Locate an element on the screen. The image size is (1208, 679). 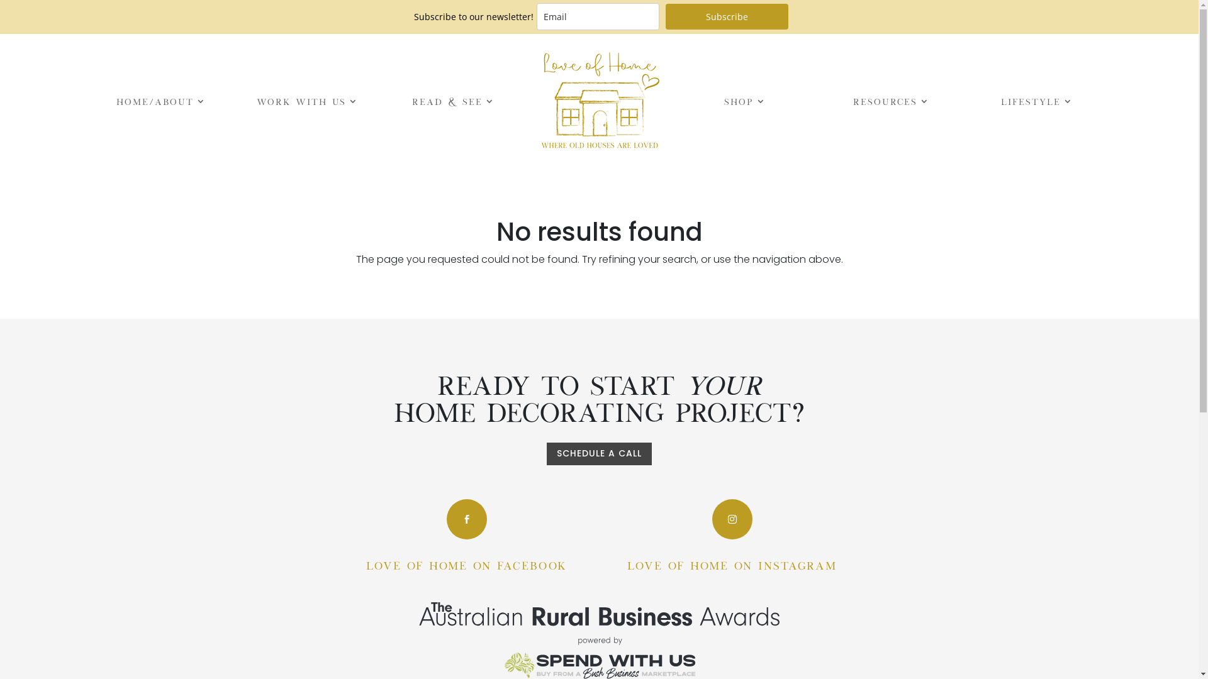
Love of Home on Instagram is located at coordinates (732, 565).